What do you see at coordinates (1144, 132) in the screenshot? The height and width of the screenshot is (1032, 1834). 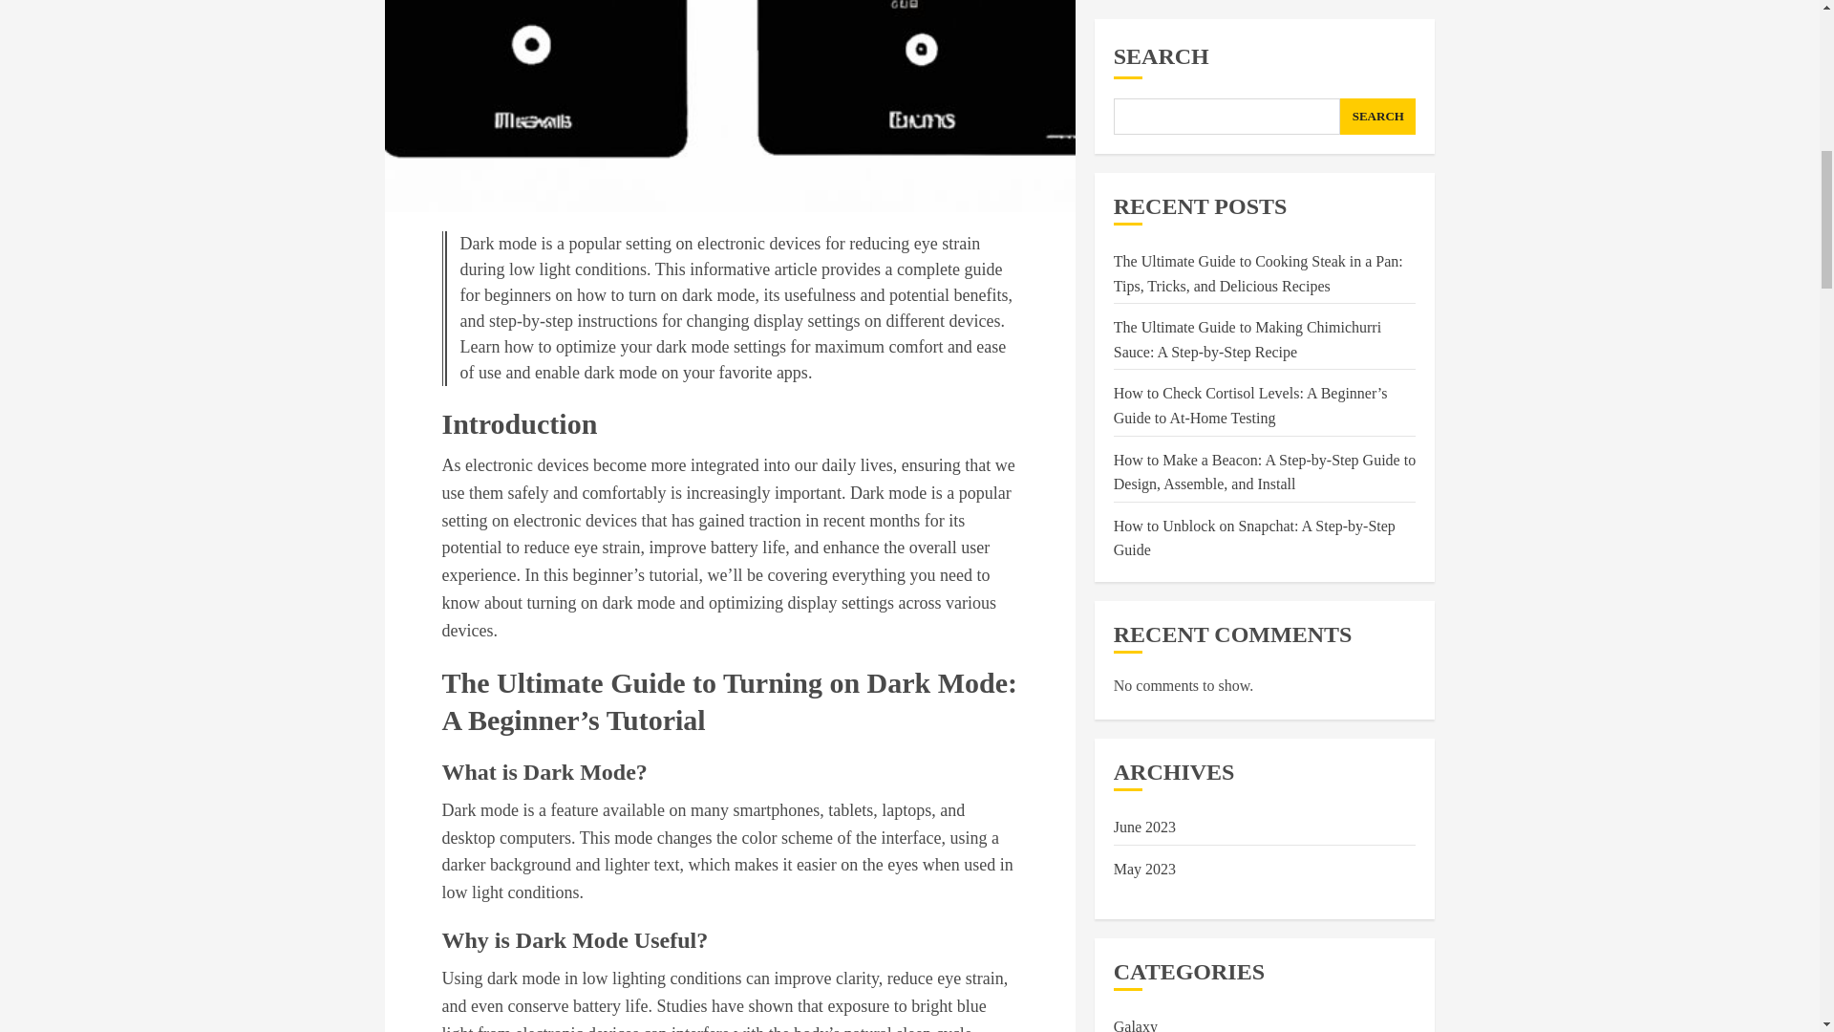 I see `June 2023` at bounding box center [1144, 132].